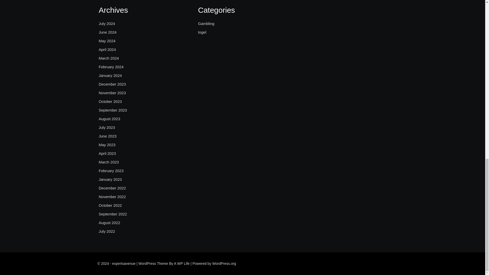  I want to click on July 2023, so click(107, 128).